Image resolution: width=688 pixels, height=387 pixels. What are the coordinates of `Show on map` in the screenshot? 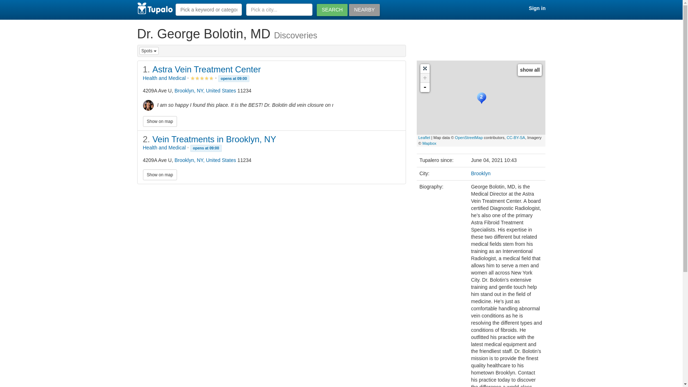 It's located at (159, 121).